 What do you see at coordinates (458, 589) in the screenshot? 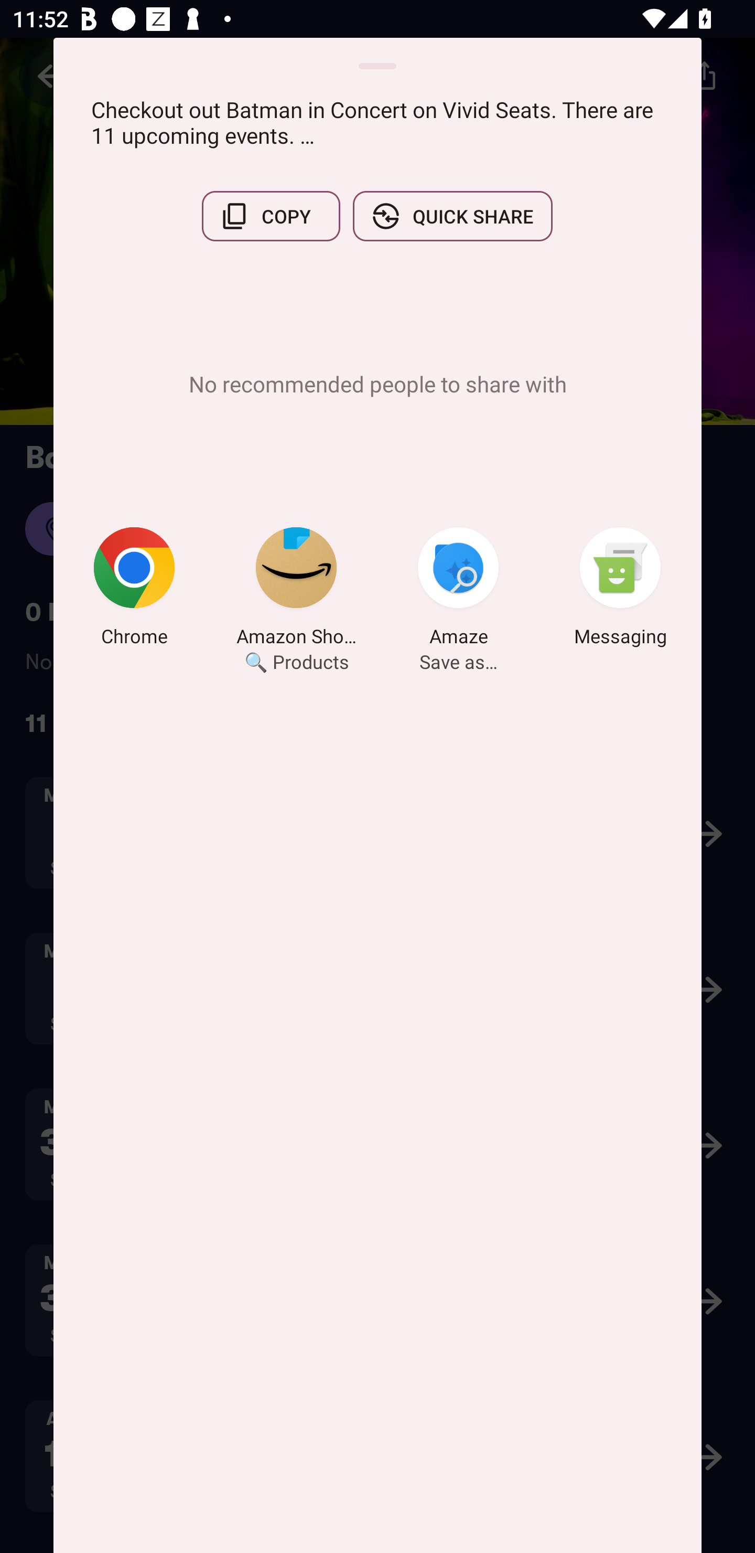
I see `Amaze Save as…` at bounding box center [458, 589].